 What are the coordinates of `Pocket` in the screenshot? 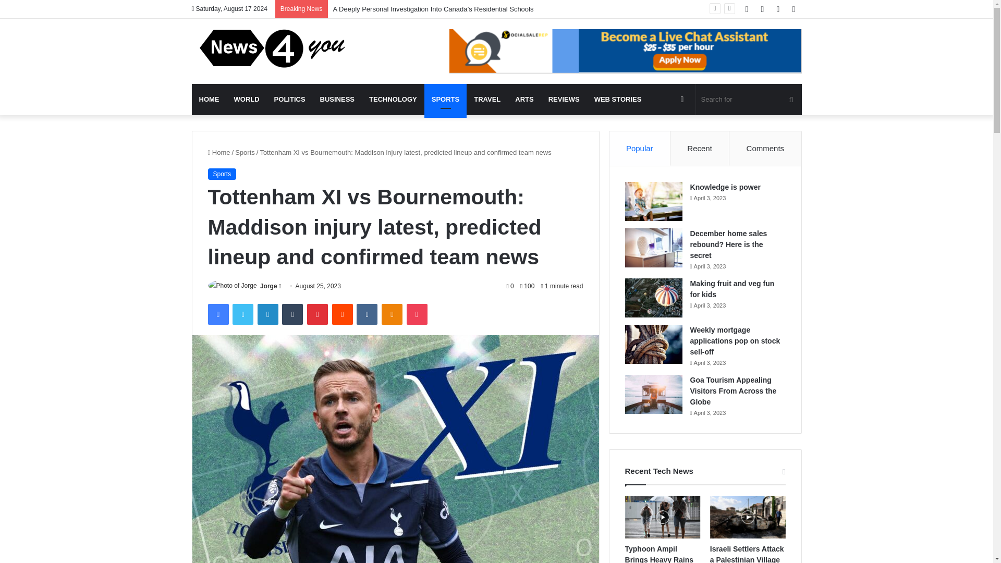 It's located at (417, 314).